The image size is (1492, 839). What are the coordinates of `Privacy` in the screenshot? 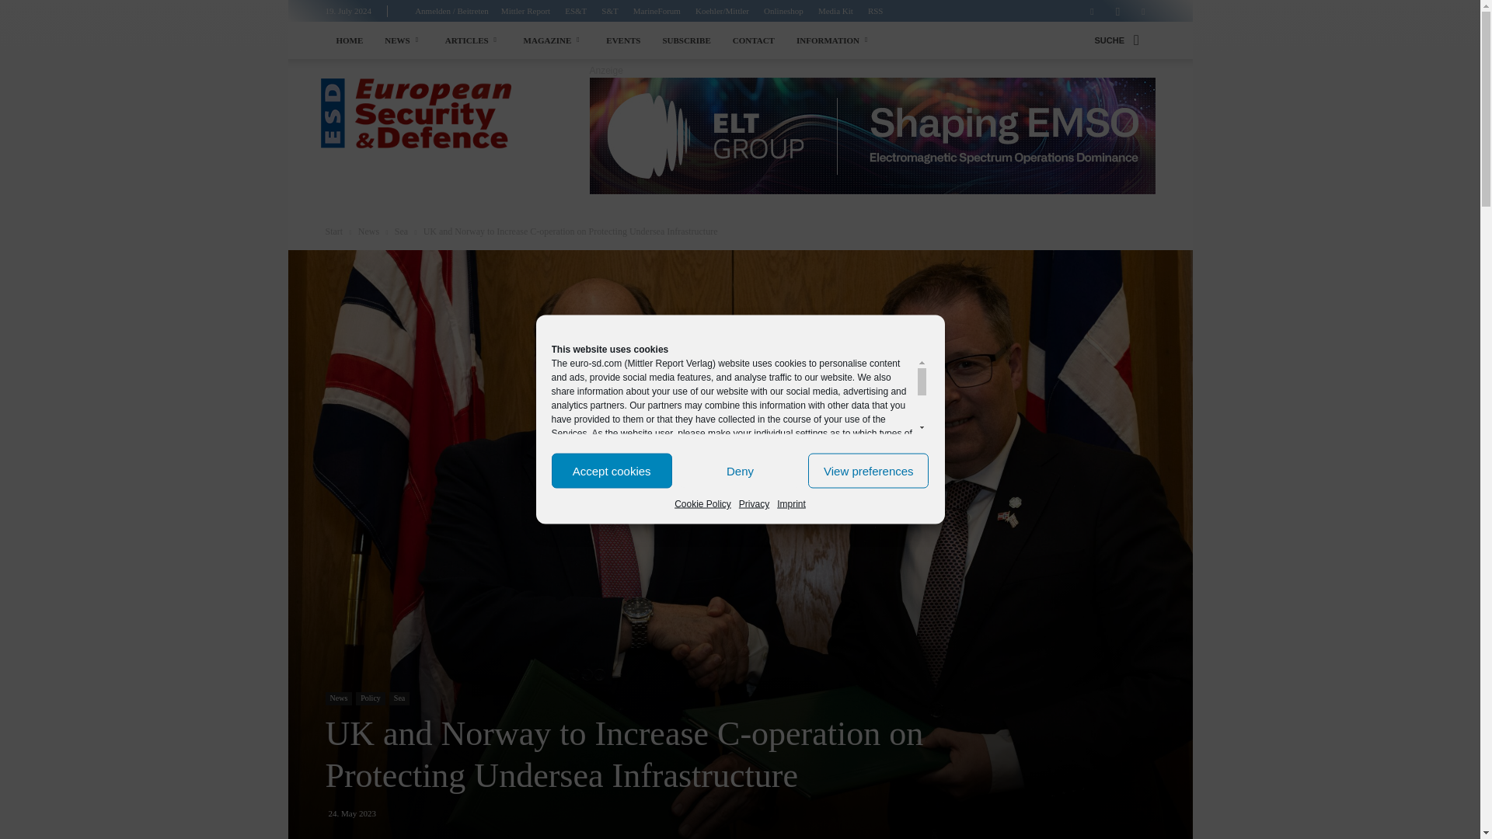 It's located at (754, 503).